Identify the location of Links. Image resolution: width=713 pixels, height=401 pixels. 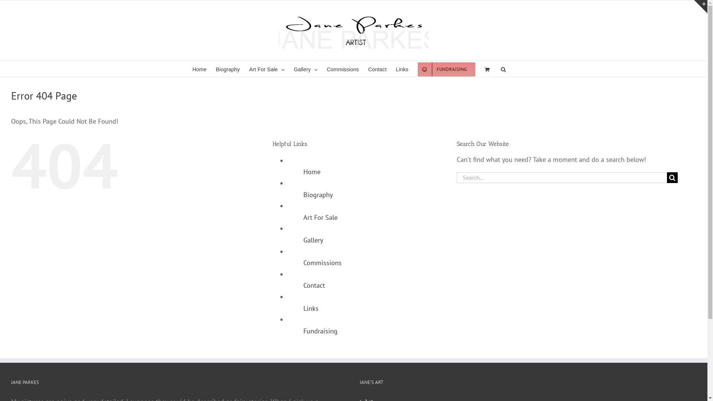
(402, 69).